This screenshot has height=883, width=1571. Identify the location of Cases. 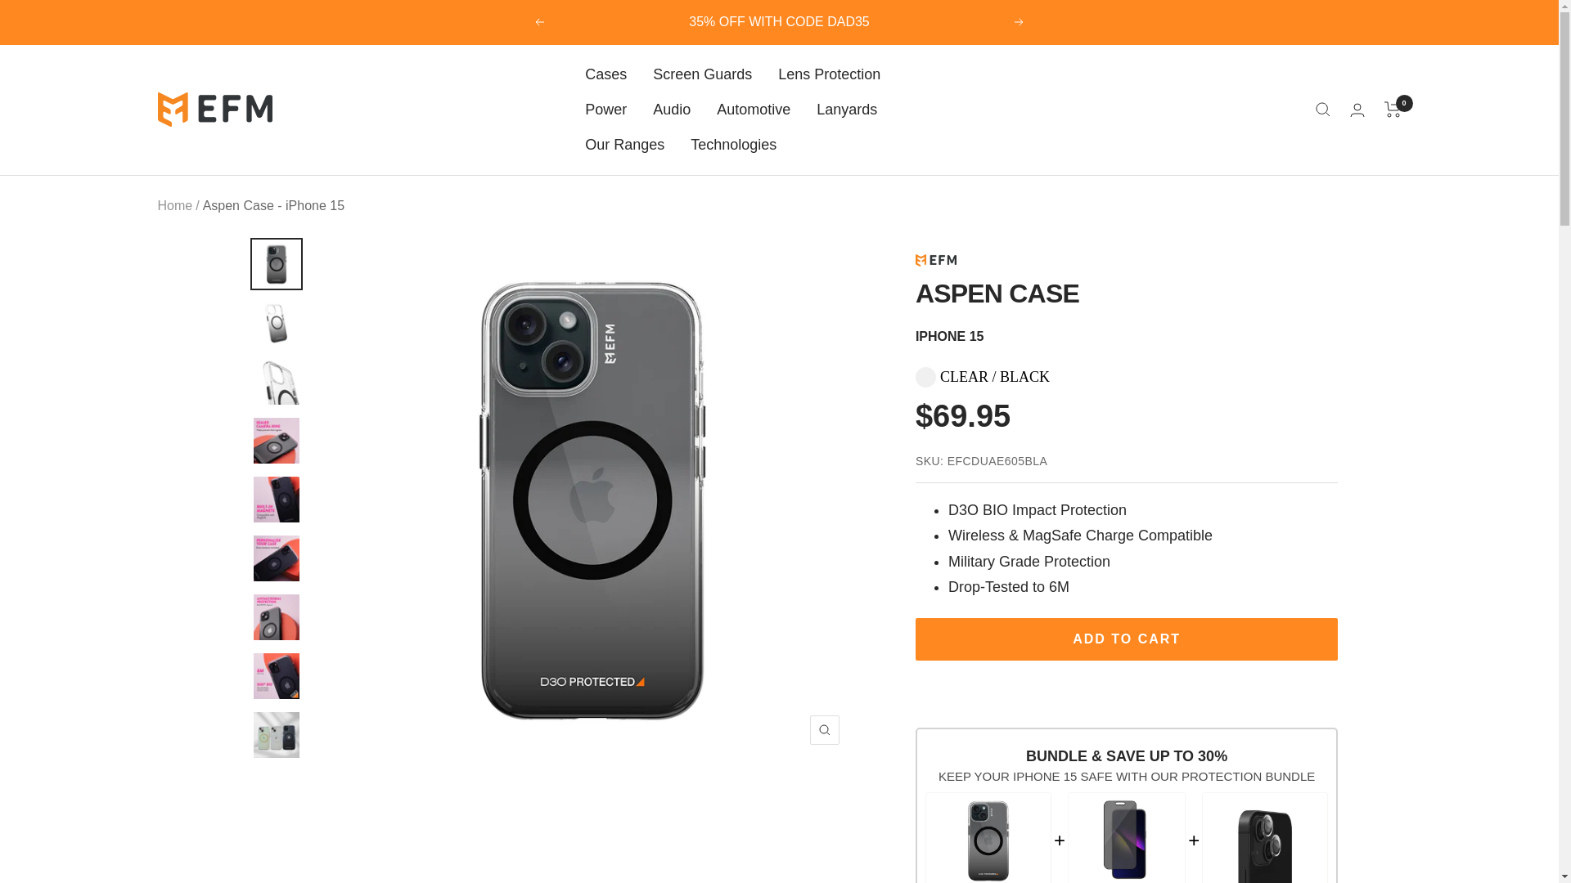
(605, 74).